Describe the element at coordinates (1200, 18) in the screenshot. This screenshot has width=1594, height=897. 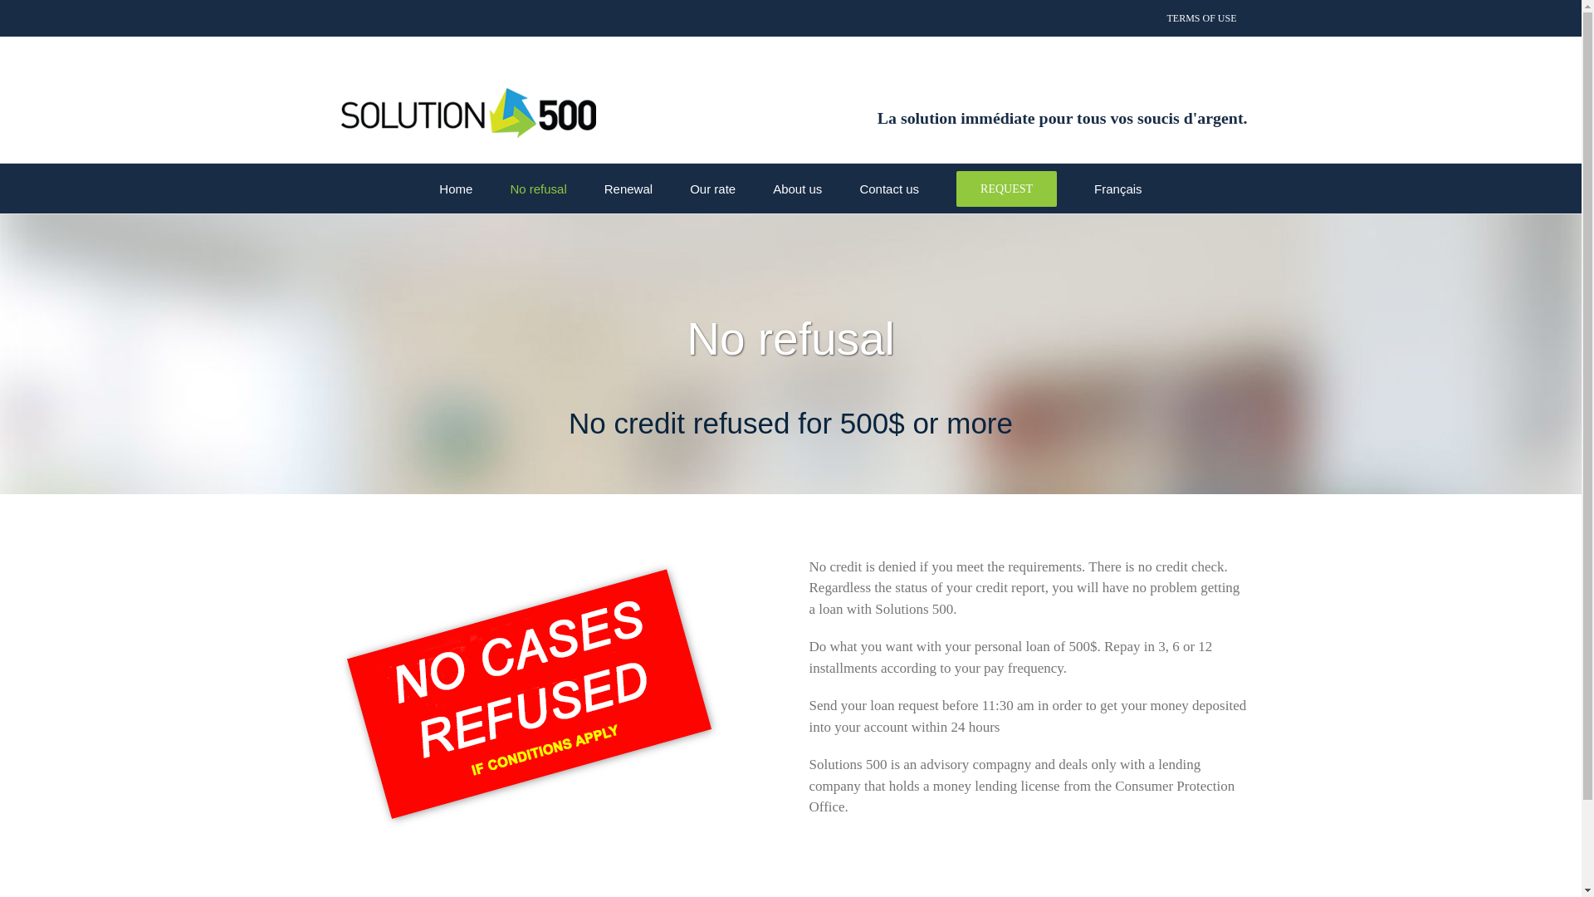
I see `TERMS OF USE` at that location.